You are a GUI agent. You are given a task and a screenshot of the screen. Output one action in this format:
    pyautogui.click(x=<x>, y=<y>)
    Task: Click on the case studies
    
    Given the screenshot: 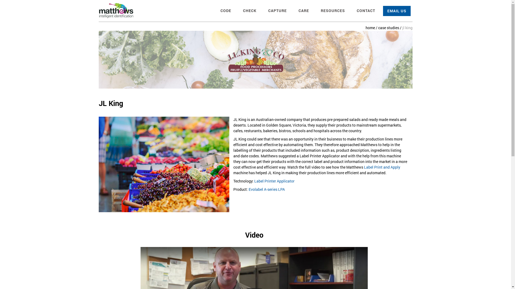 What is the action you would take?
    pyautogui.click(x=389, y=28)
    